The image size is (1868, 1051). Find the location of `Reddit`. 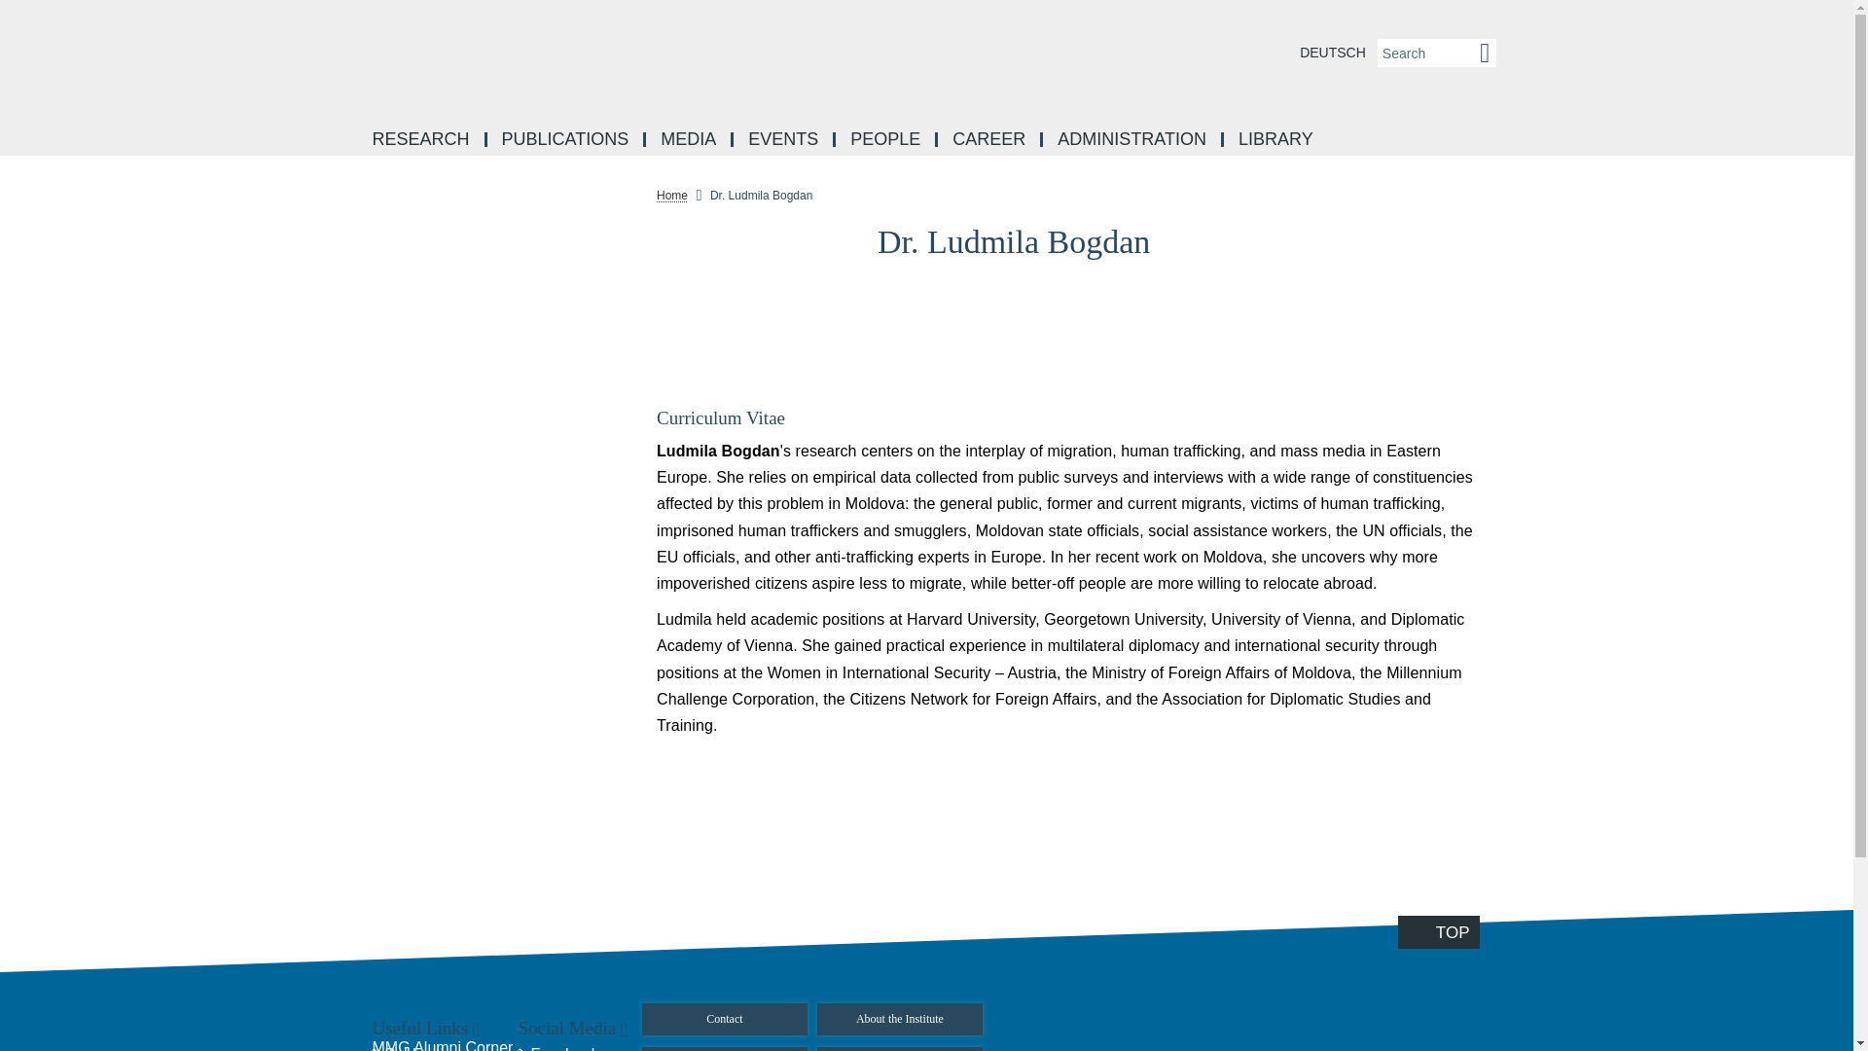

Reddit is located at coordinates (1510, 324).